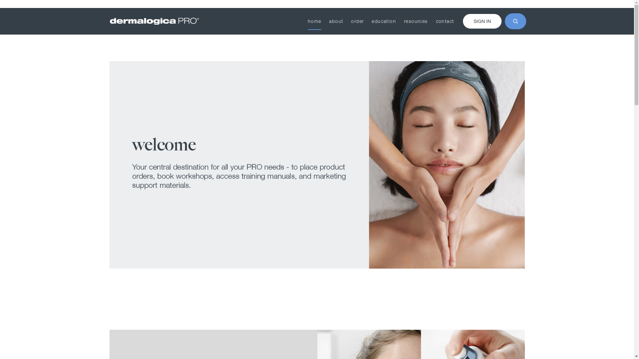 The width and height of the screenshot is (639, 359). I want to click on contact, so click(445, 21).